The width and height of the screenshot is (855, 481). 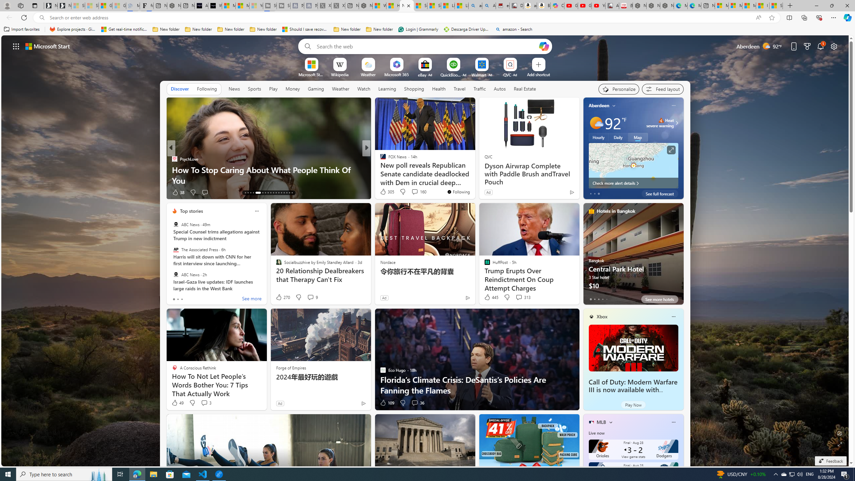 What do you see at coordinates (383, 192) in the screenshot?
I see `3k Like` at bounding box center [383, 192].